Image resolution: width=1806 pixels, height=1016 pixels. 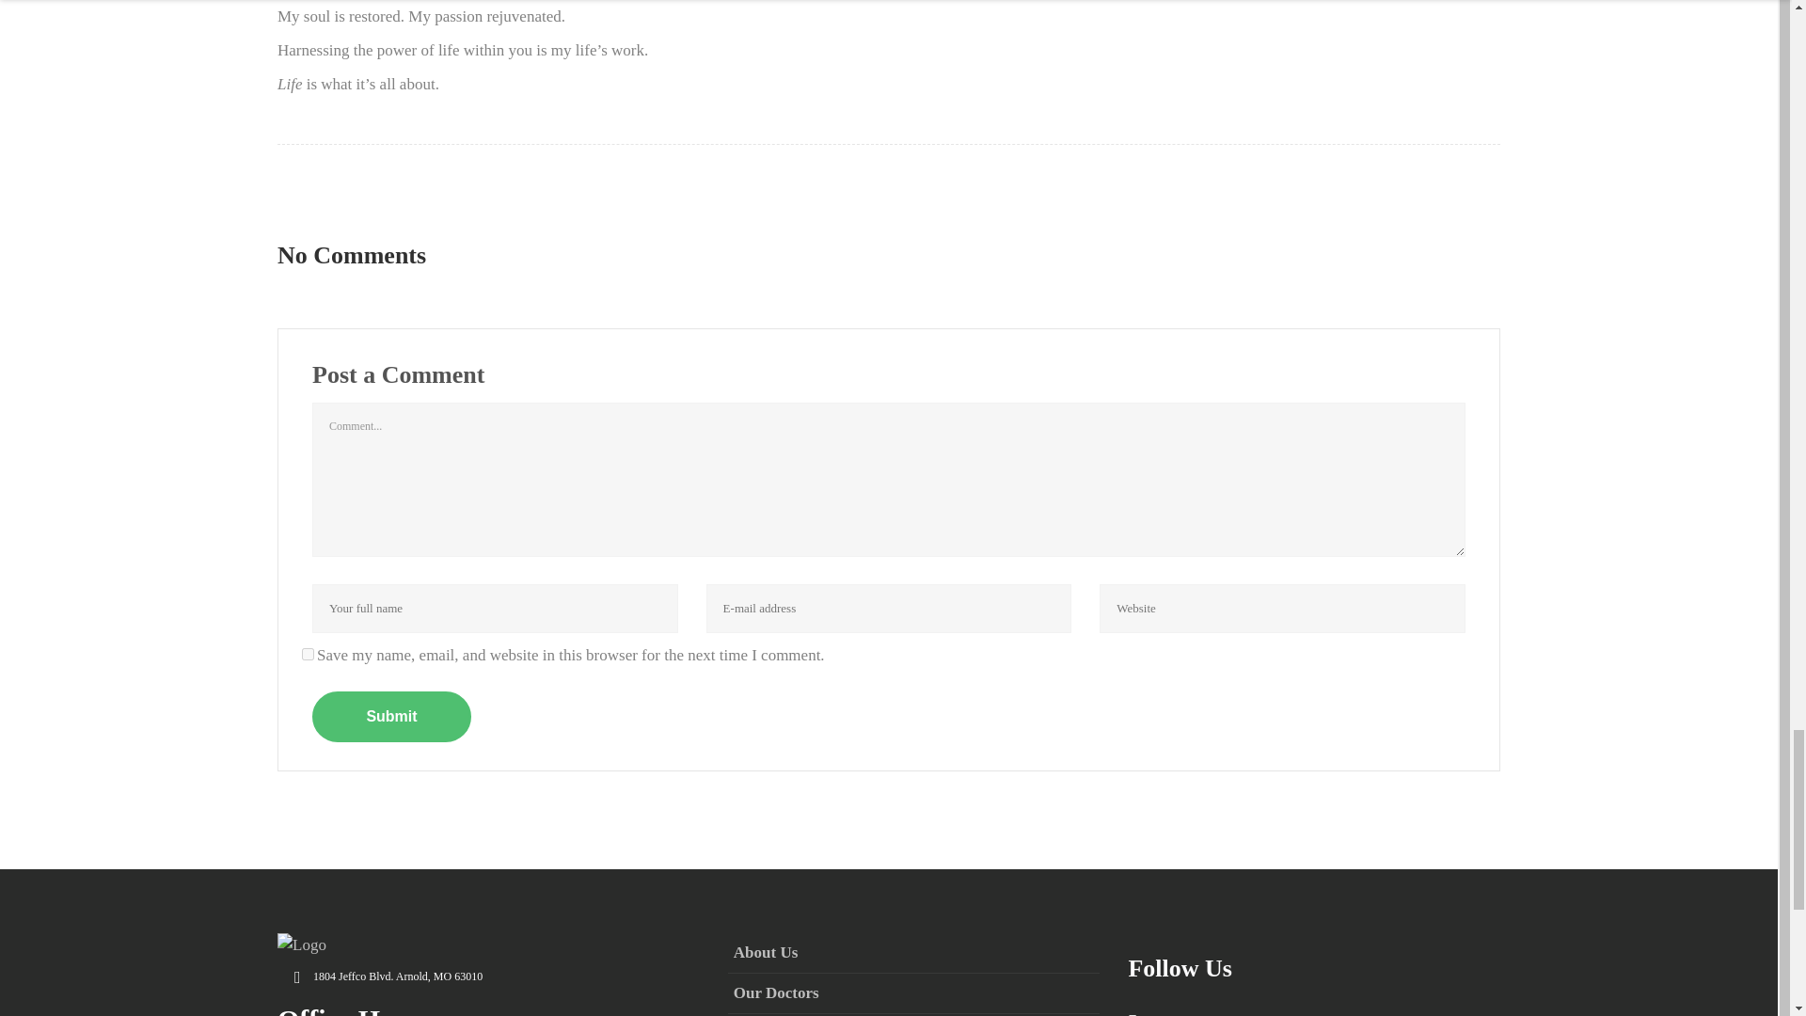 I want to click on yes, so click(x=308, y=655).